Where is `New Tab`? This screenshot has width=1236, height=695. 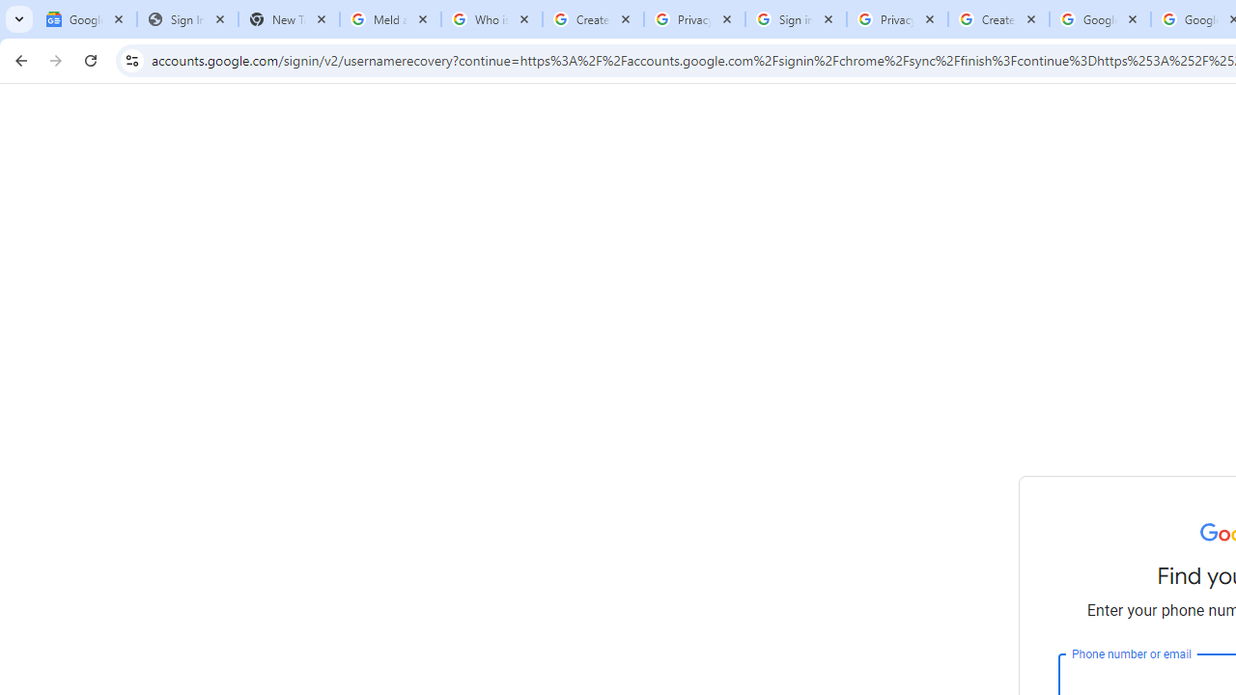
New Tab is located at coordinates (289, 19).